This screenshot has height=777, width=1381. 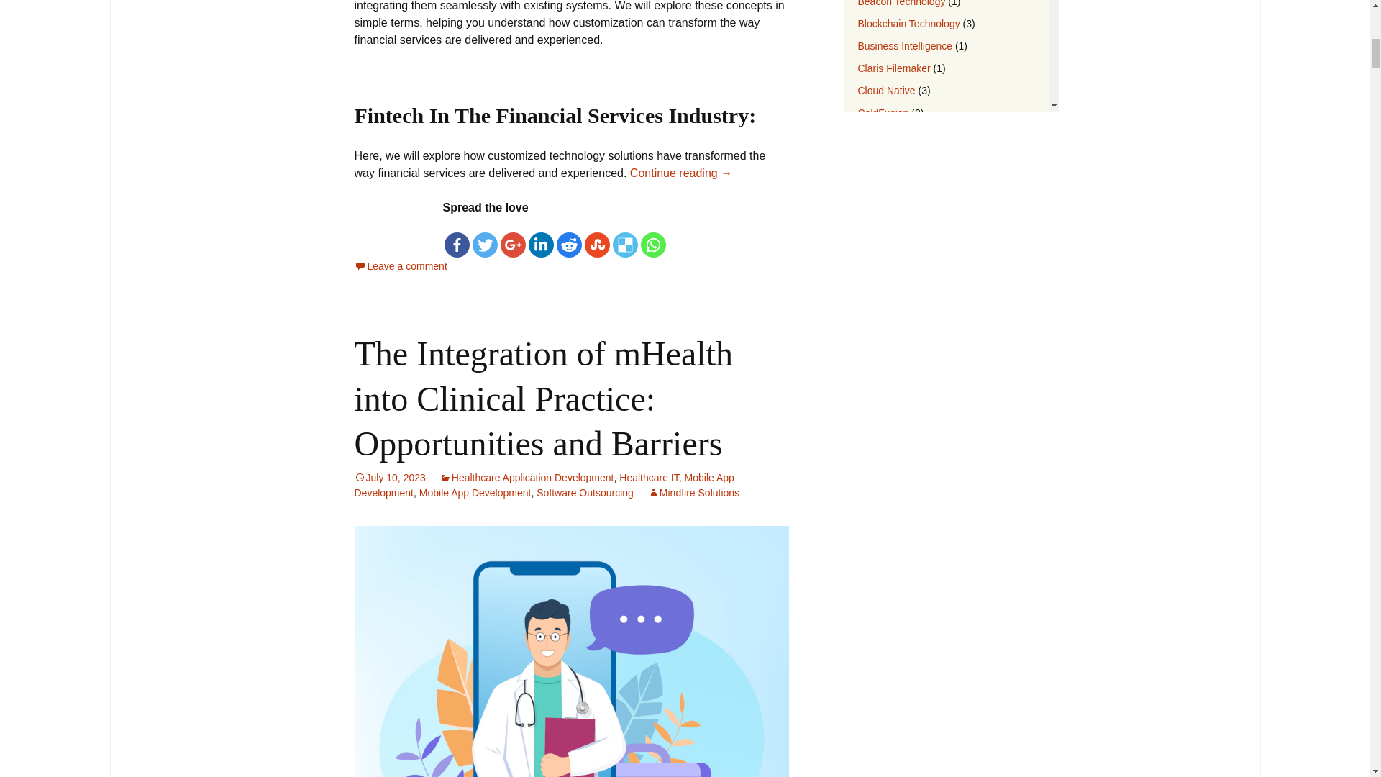 I want to click on Mobile App Development, so click(x=543, y=485).